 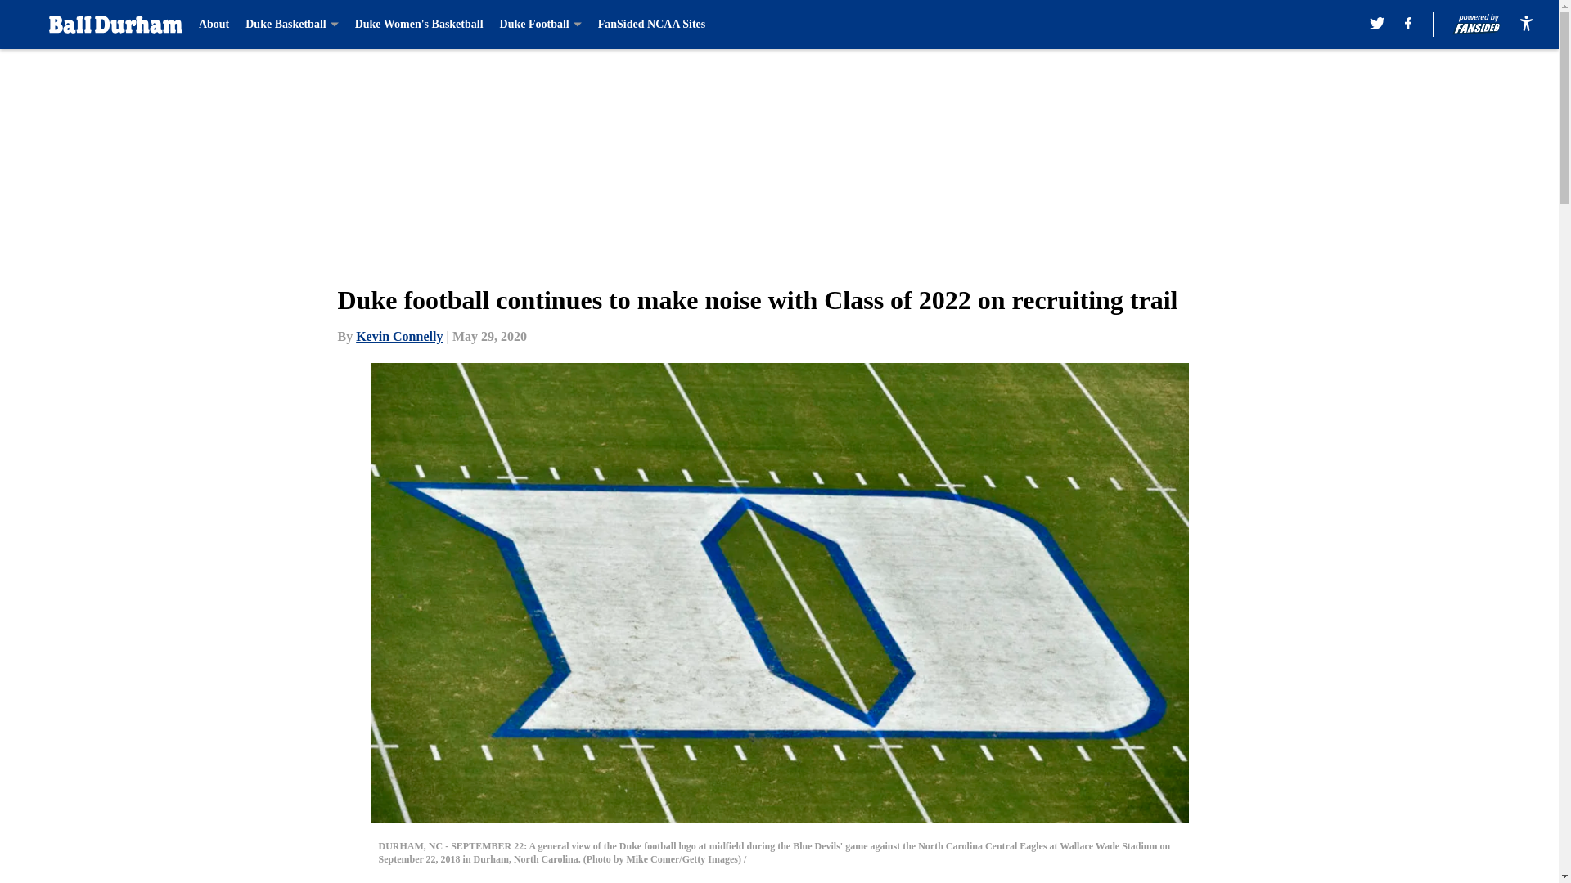 What do you see at coordinates (214, 25) in the screenshot?
I see `About` at bounding box center [214, 25].